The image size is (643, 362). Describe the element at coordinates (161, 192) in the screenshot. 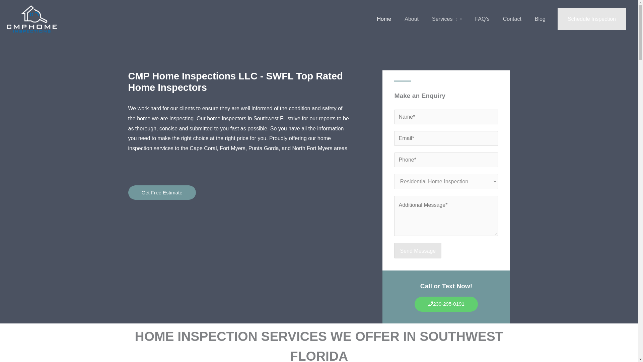

I see `Get Free Estimate` at that location.